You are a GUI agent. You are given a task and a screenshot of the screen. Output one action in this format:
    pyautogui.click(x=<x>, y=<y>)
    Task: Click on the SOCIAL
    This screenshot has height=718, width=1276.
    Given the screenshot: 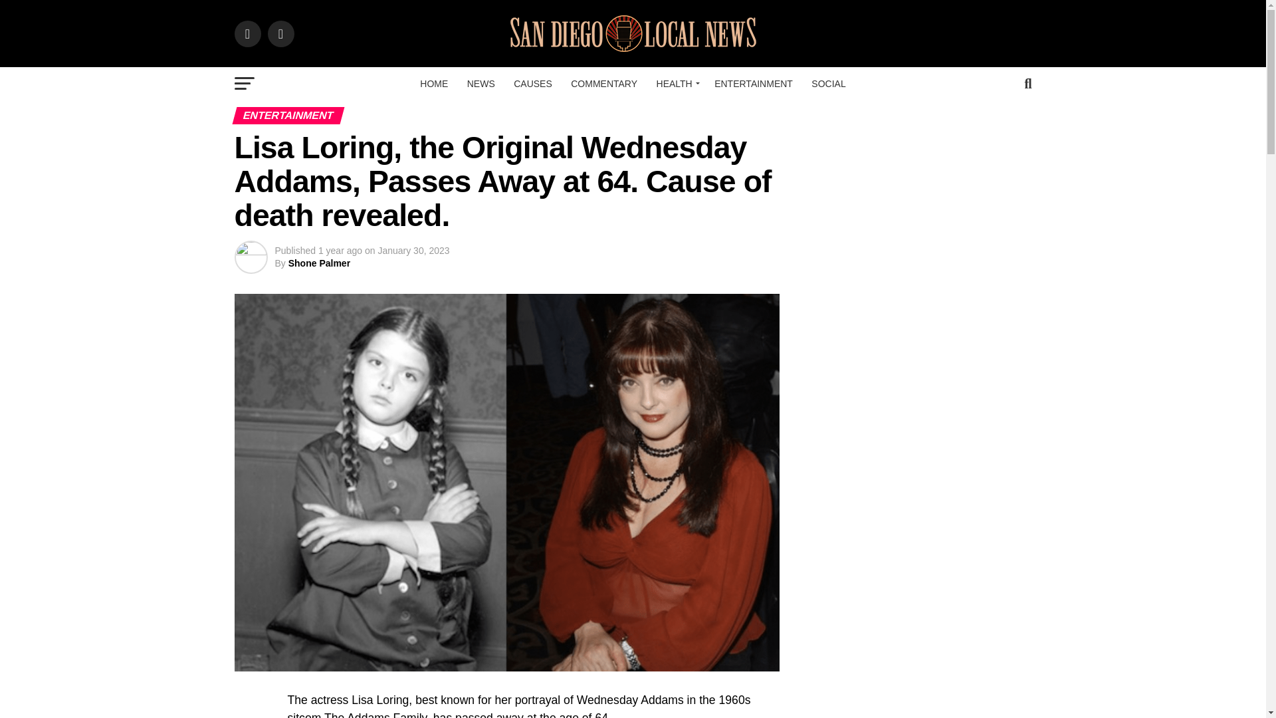 What is the action you would take?
    pyautogui.click(x=828, y=84)
    